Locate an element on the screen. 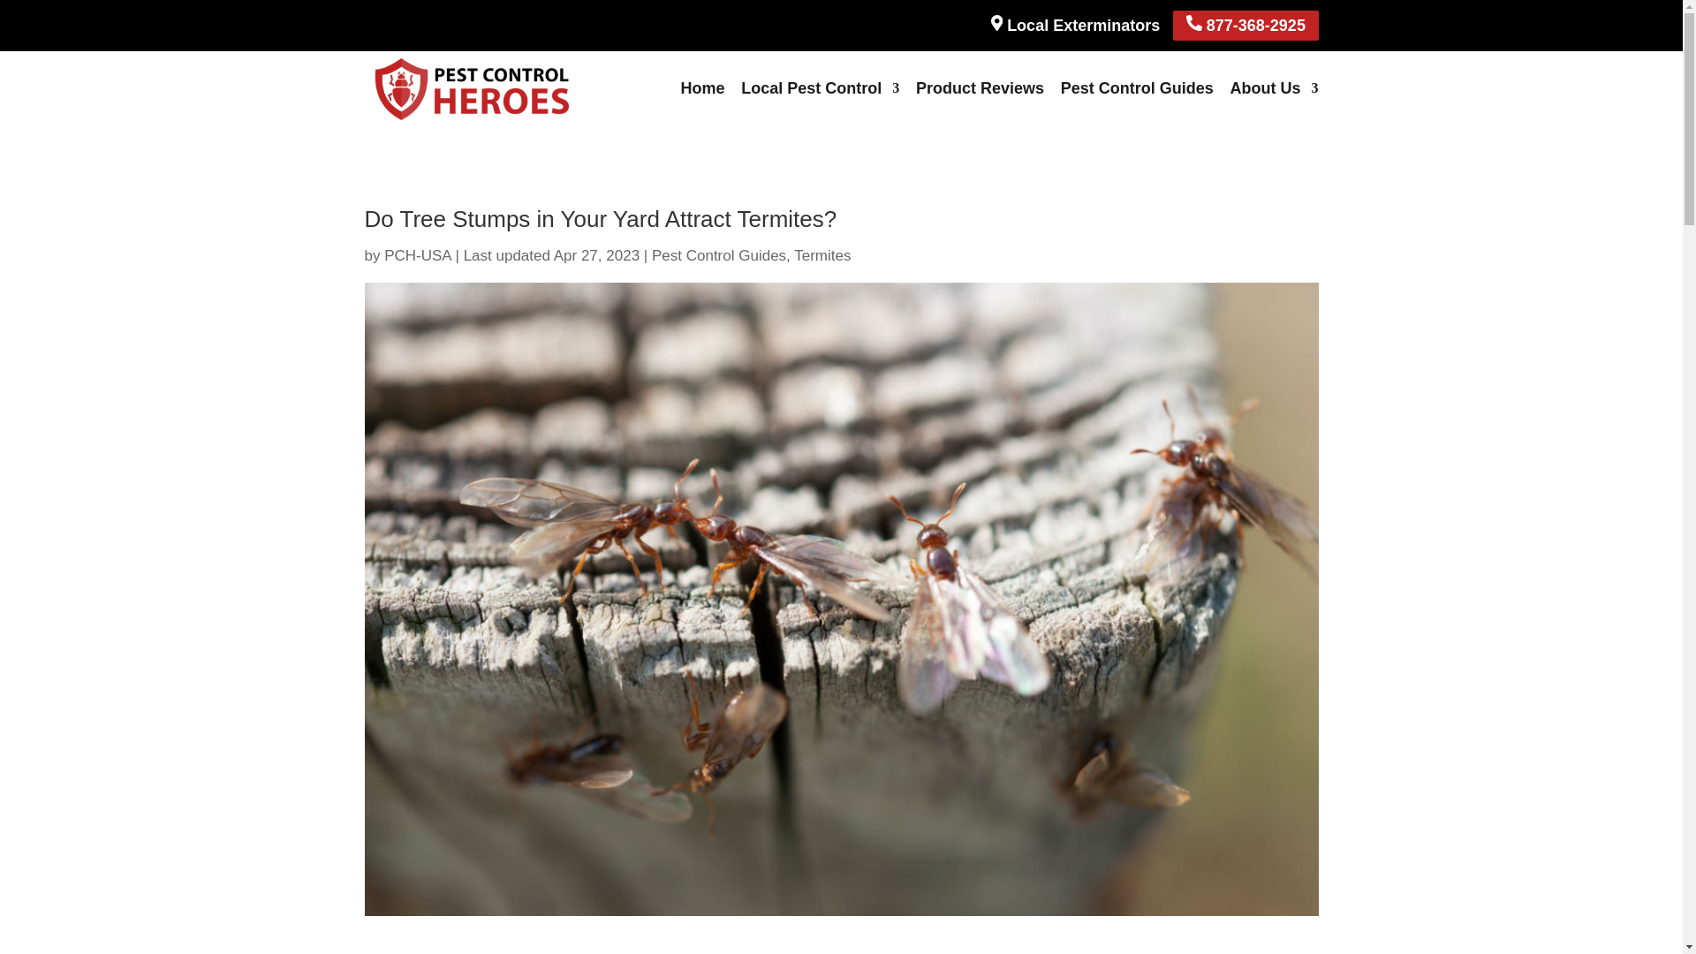  Pest Control Guides is located at coordinates (1138, 87).